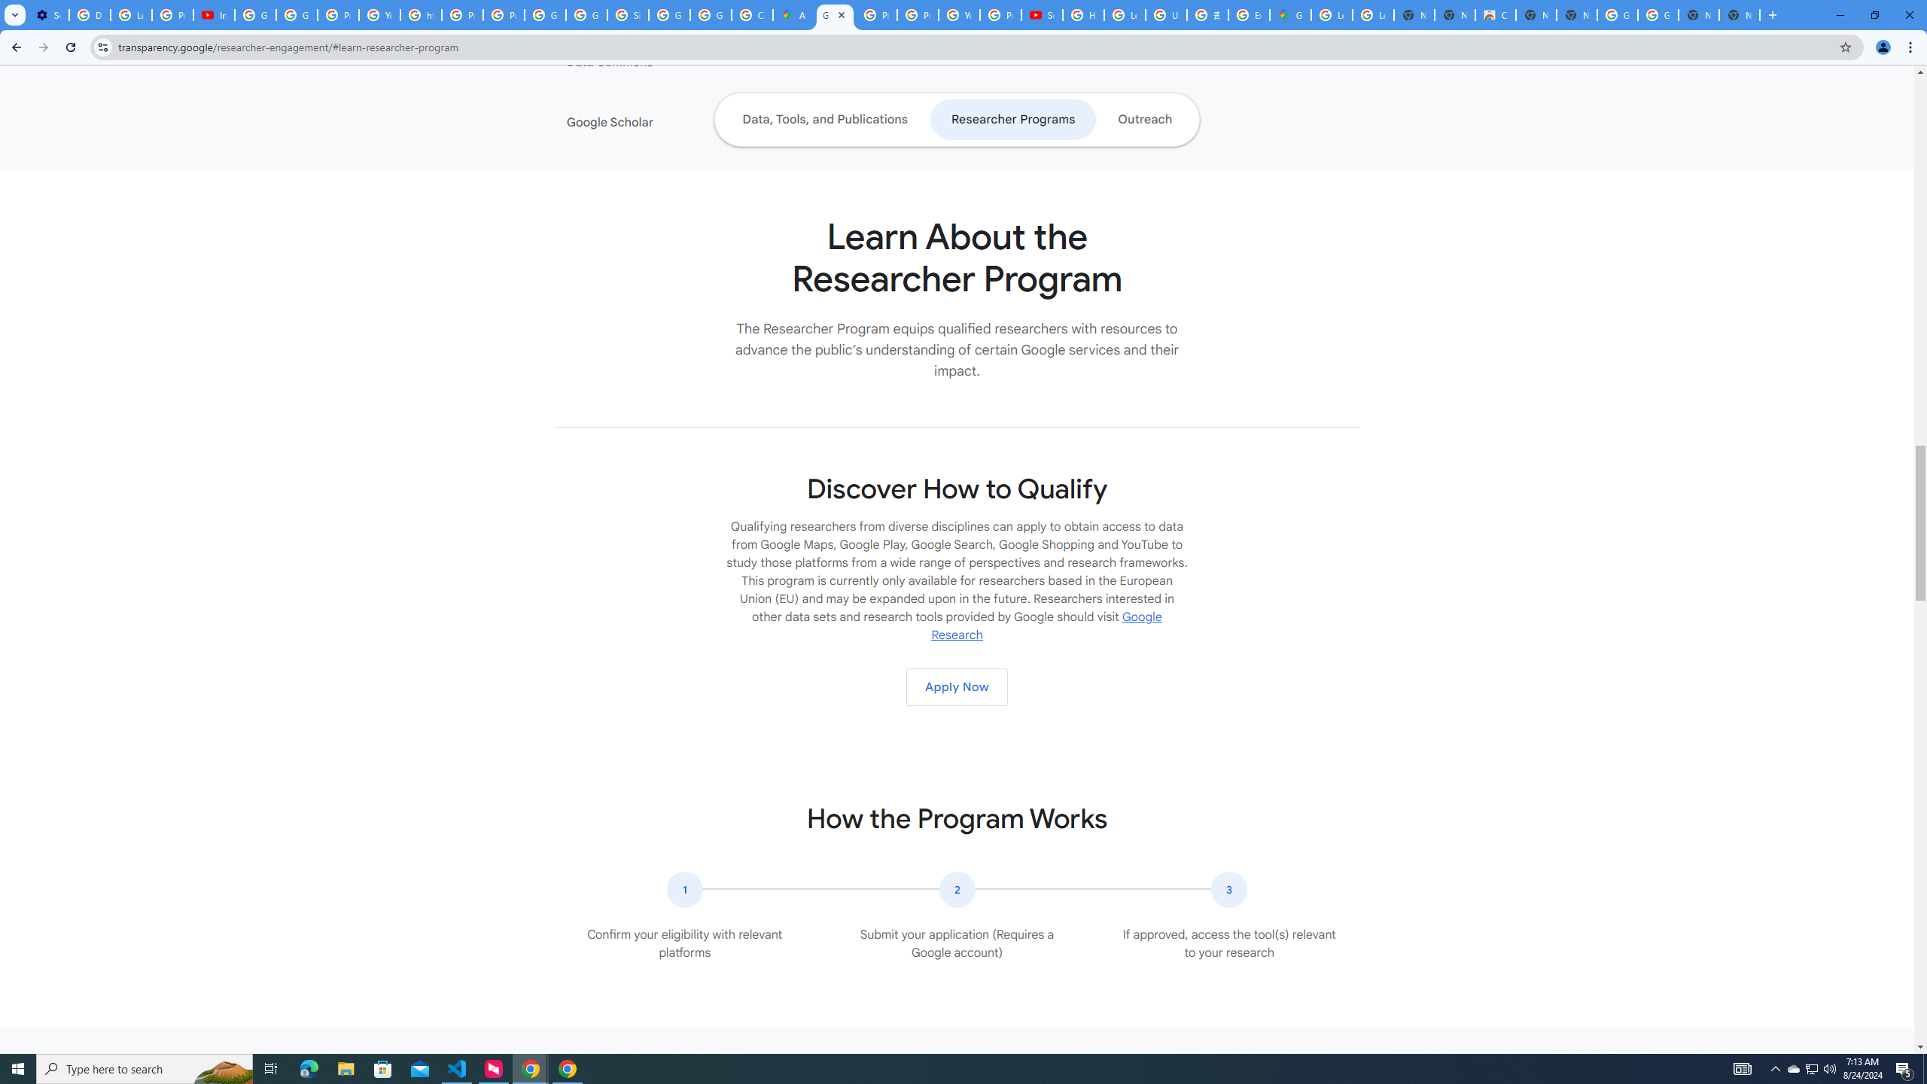 Image resolution: width=1927 pixels, height=1084 pixels. I want to click on Privacy Help Center - Policies Help, so click(462, 15).